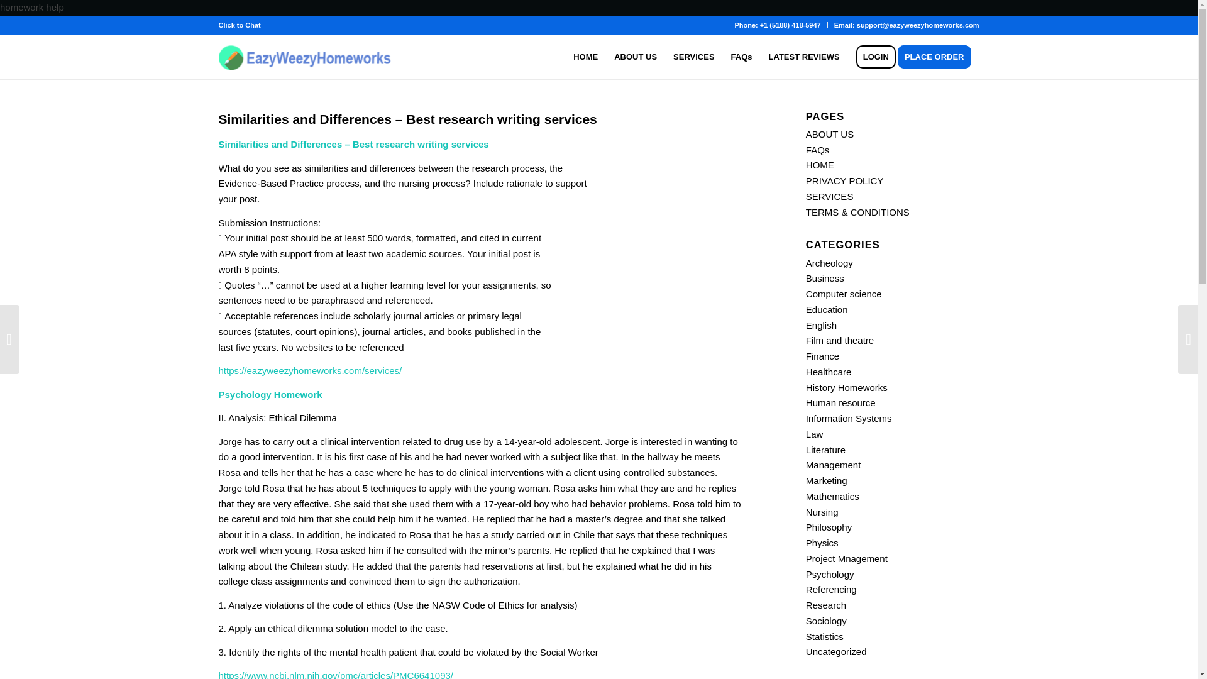 The height and width of the screenshot is (679, 1207). Describe the element at coordinates (830, 263) in the screenshot. I see `Archeology` at that location.